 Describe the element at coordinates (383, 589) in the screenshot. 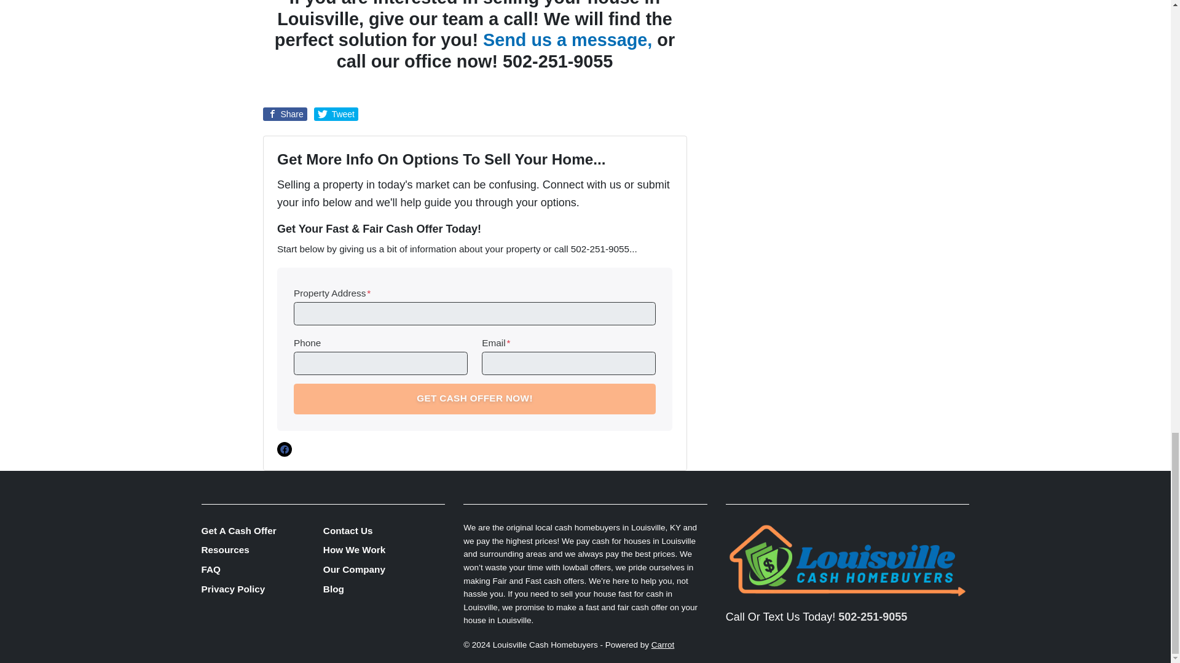

I see `Blog` at that location.